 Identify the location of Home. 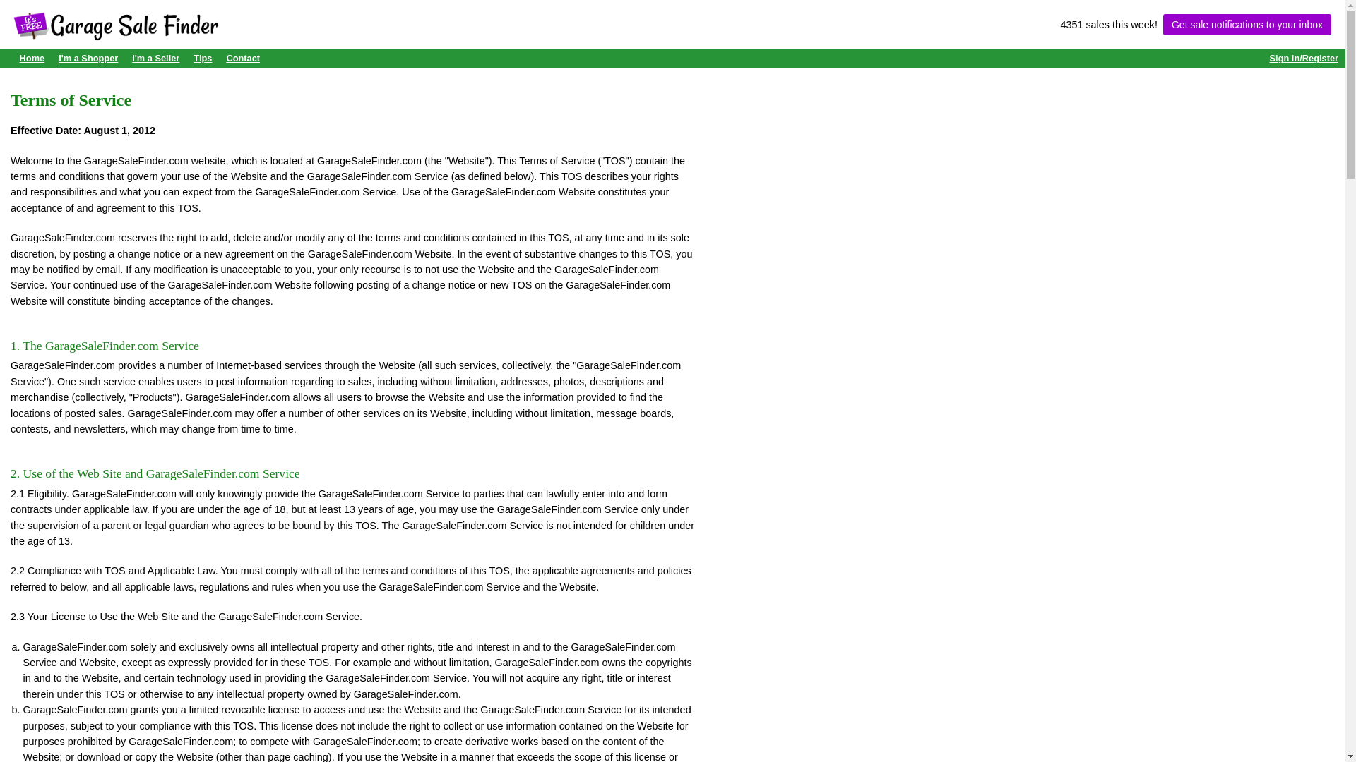
(32, 58).